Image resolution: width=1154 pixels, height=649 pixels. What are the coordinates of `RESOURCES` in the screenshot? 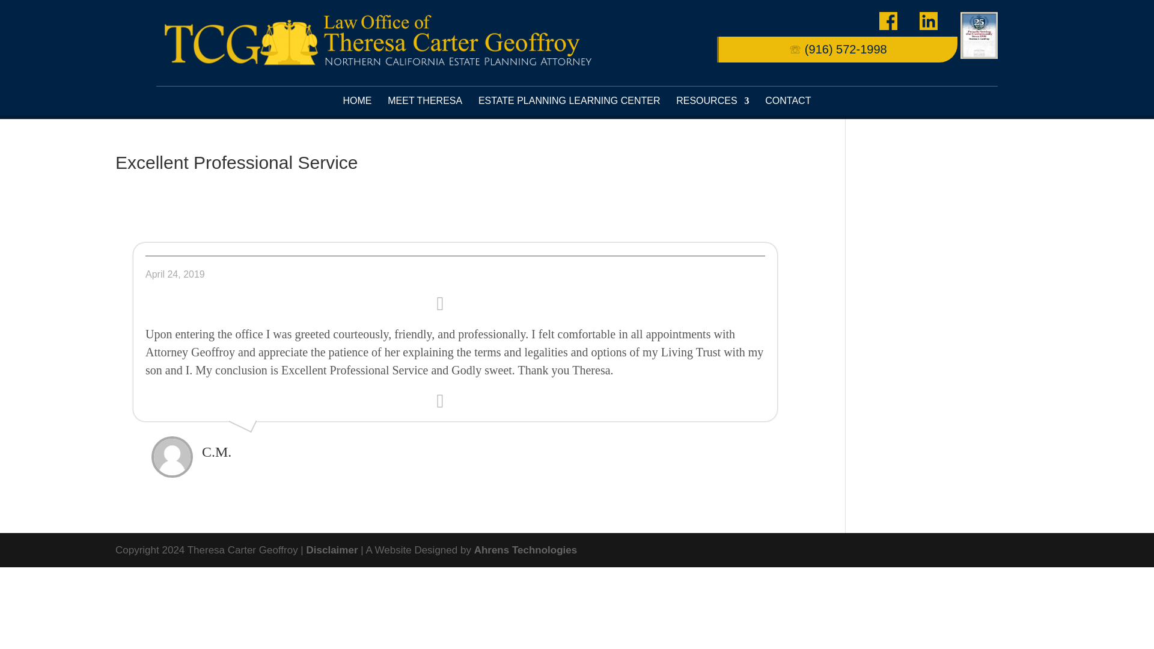 It's located at (713, 101).